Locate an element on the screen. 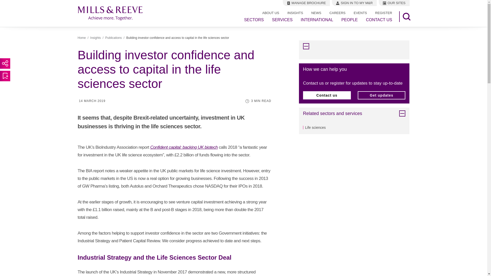 This screenshot has height=276, width=491. REGISTER is located at coordinates (384, 13).